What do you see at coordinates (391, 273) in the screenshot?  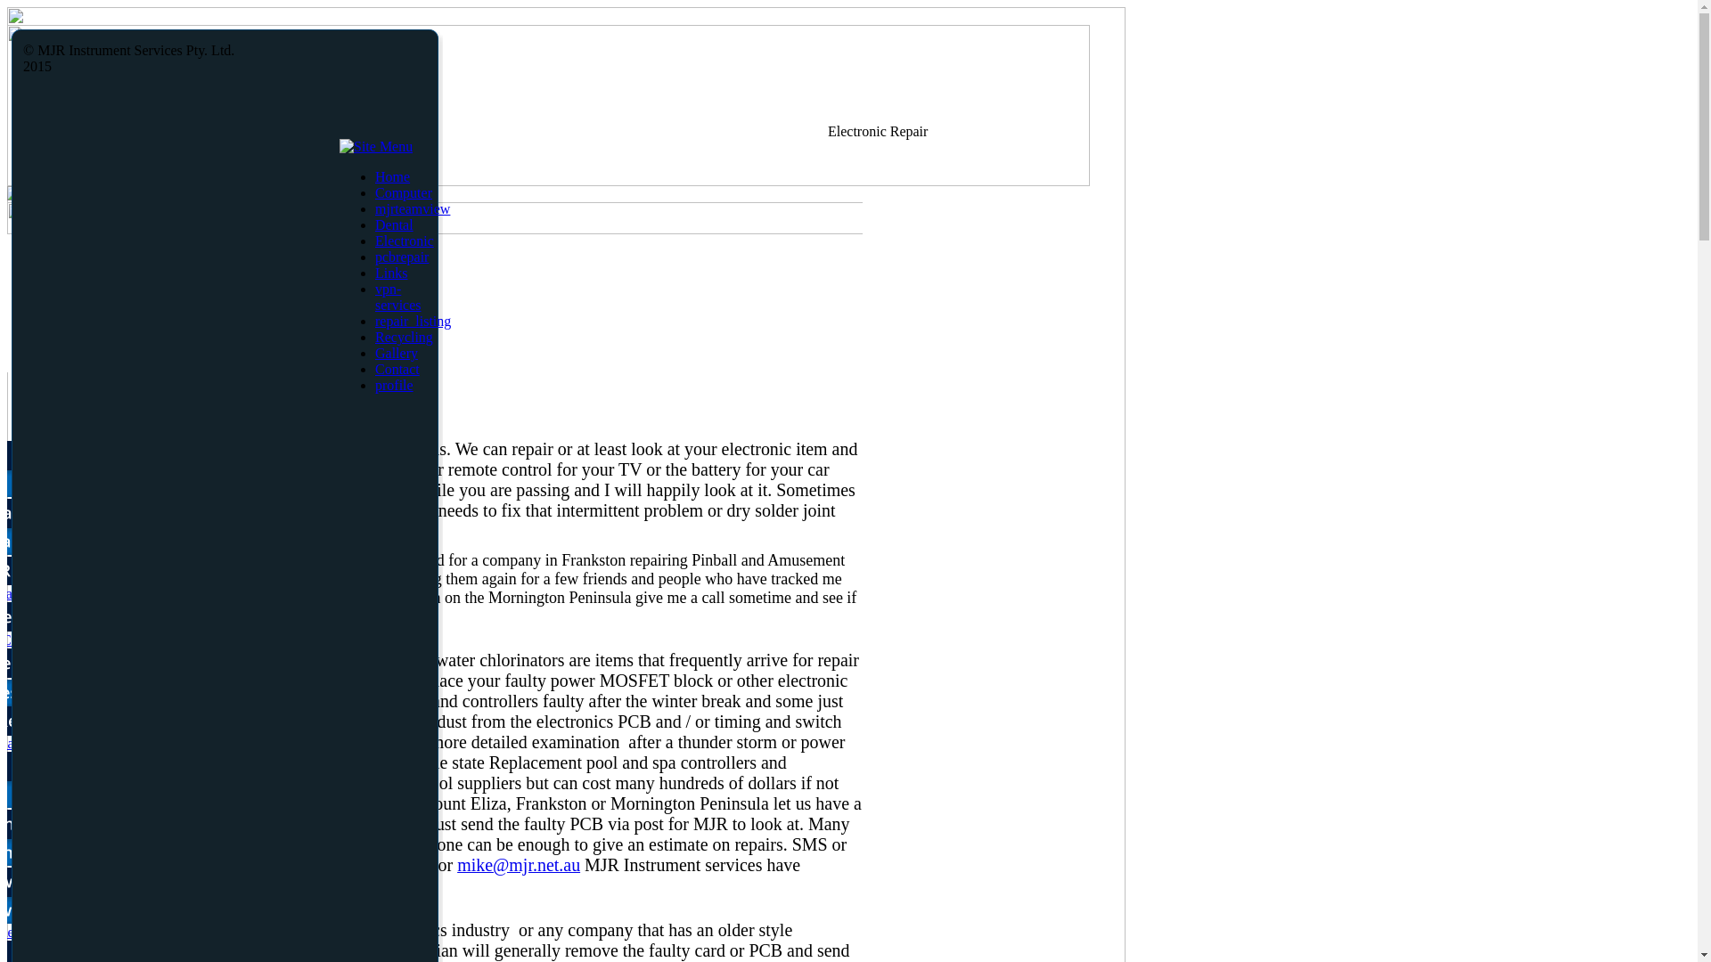 I see `Links` at bounding box center [391, 273].